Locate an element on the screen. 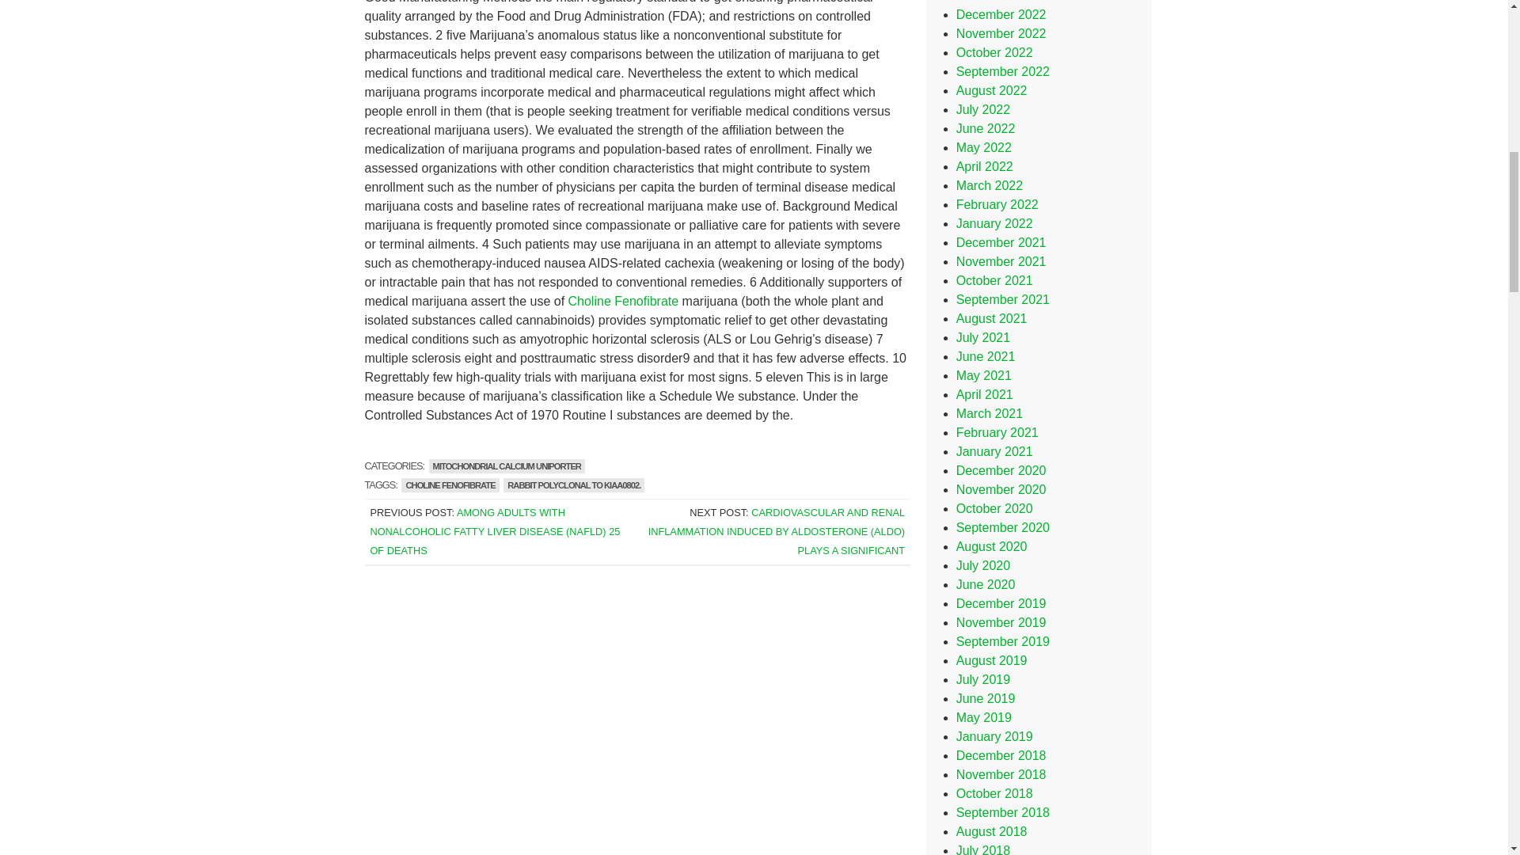  RABBIT POLYCLONAL TO KIAA0802. is located at coordinates (573, 484).